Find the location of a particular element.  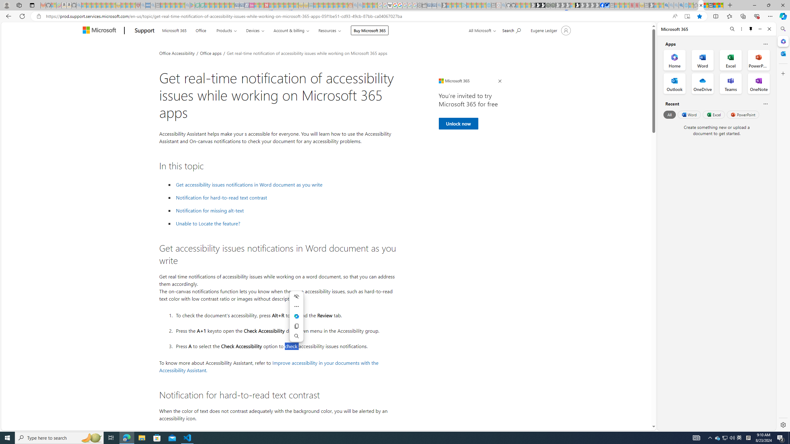

Privacy Help Center - Policies Help is located at coordinates (394, 5).